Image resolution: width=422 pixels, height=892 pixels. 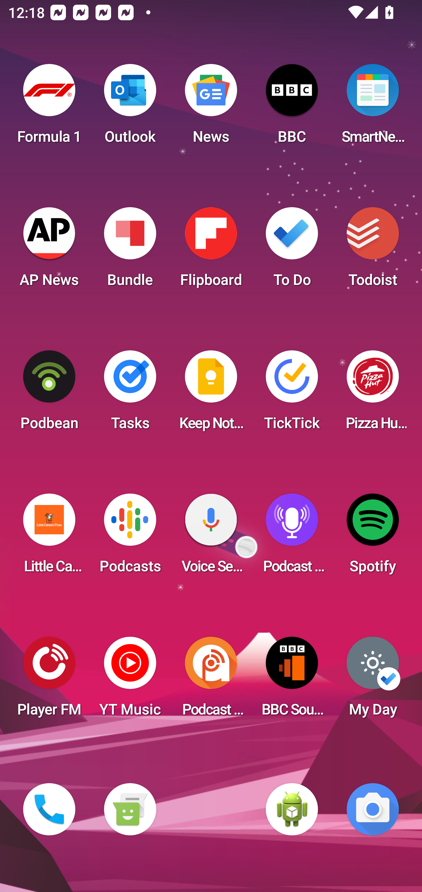 I want to click on News, so click(x=211, y=107).